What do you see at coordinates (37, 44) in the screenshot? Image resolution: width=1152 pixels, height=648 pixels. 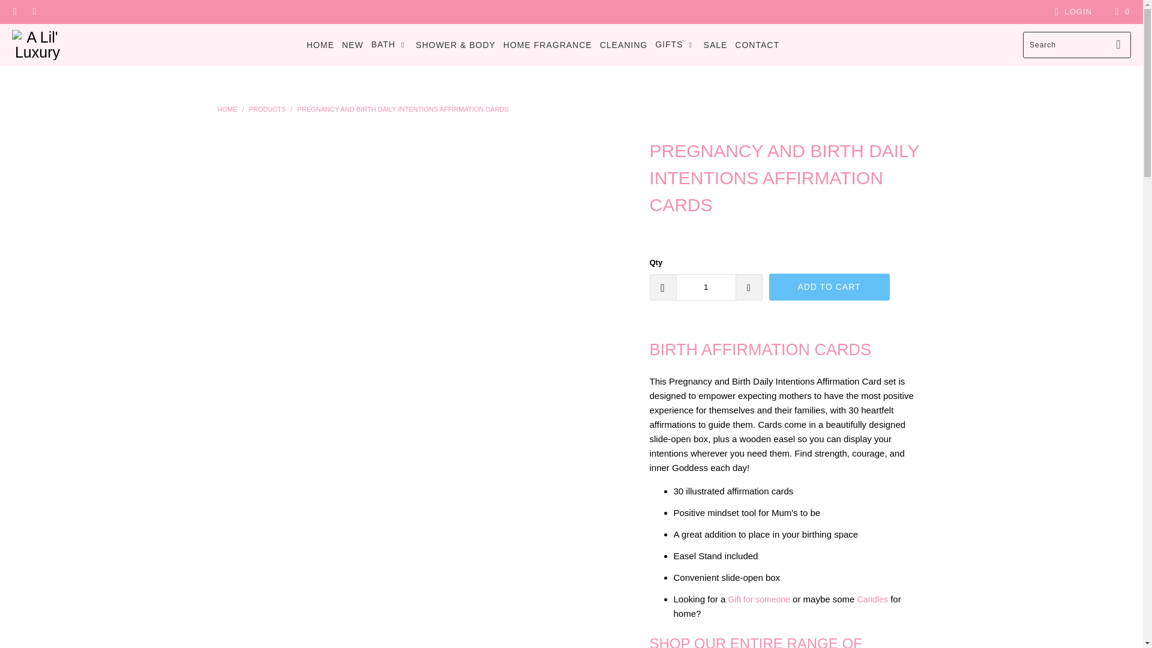 I see `A Lil' Luxury` at bounding box center [37, 44].